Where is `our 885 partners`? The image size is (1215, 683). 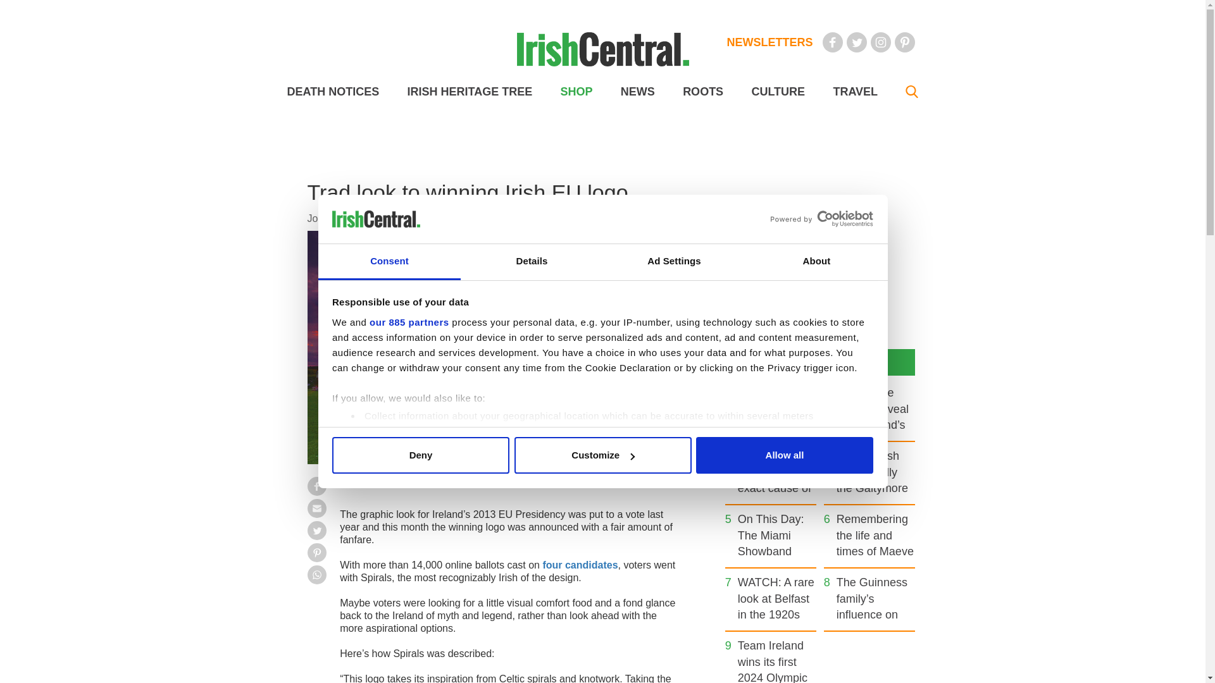
our 885 partners is located at coordinates (409, 323).